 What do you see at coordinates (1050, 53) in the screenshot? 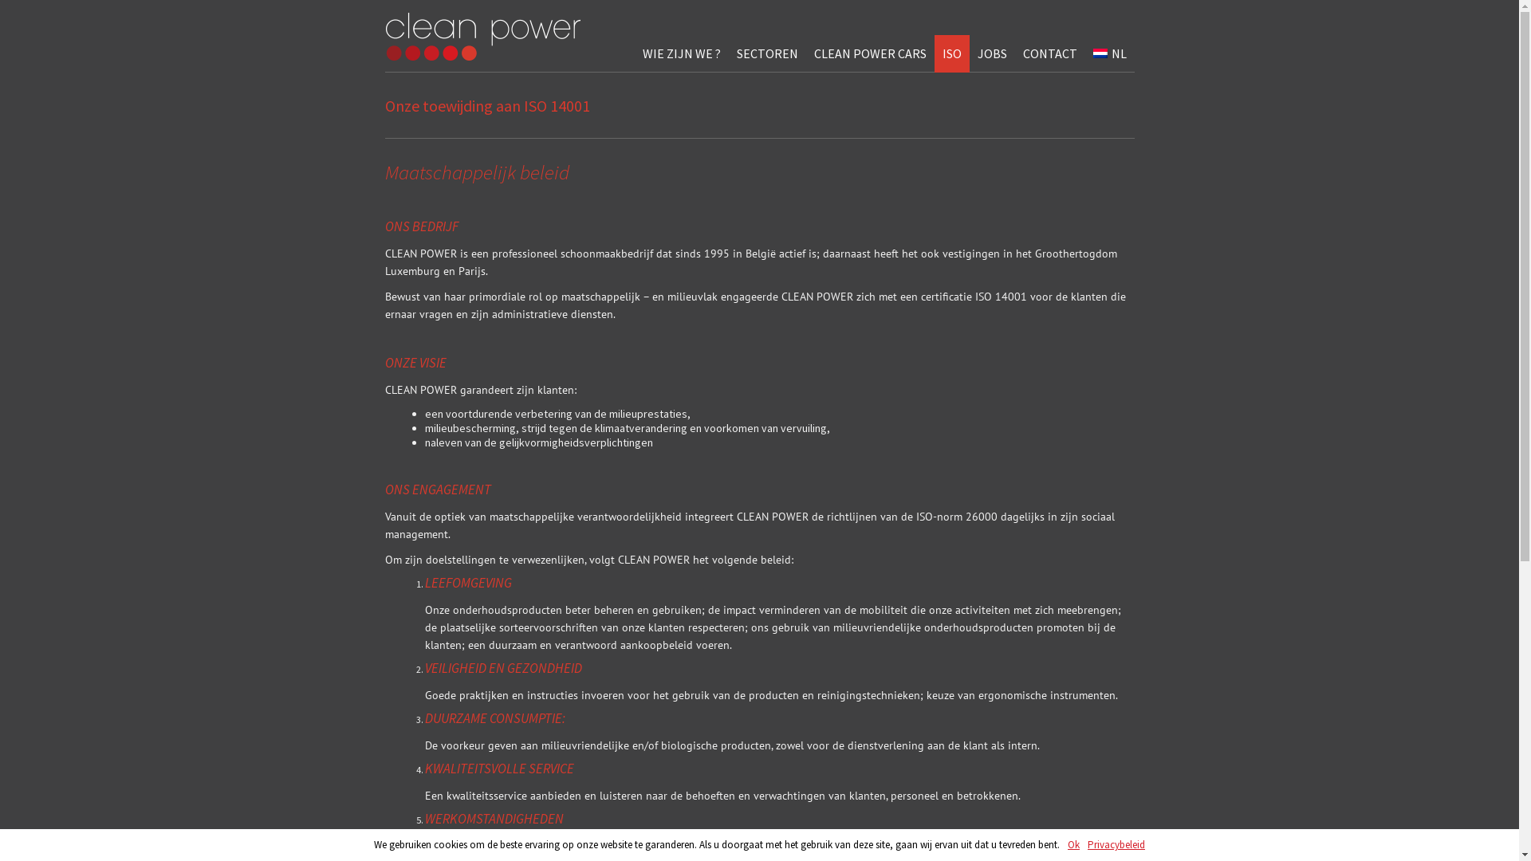
I see `CONTACT` at bounding box center [1050, 53].